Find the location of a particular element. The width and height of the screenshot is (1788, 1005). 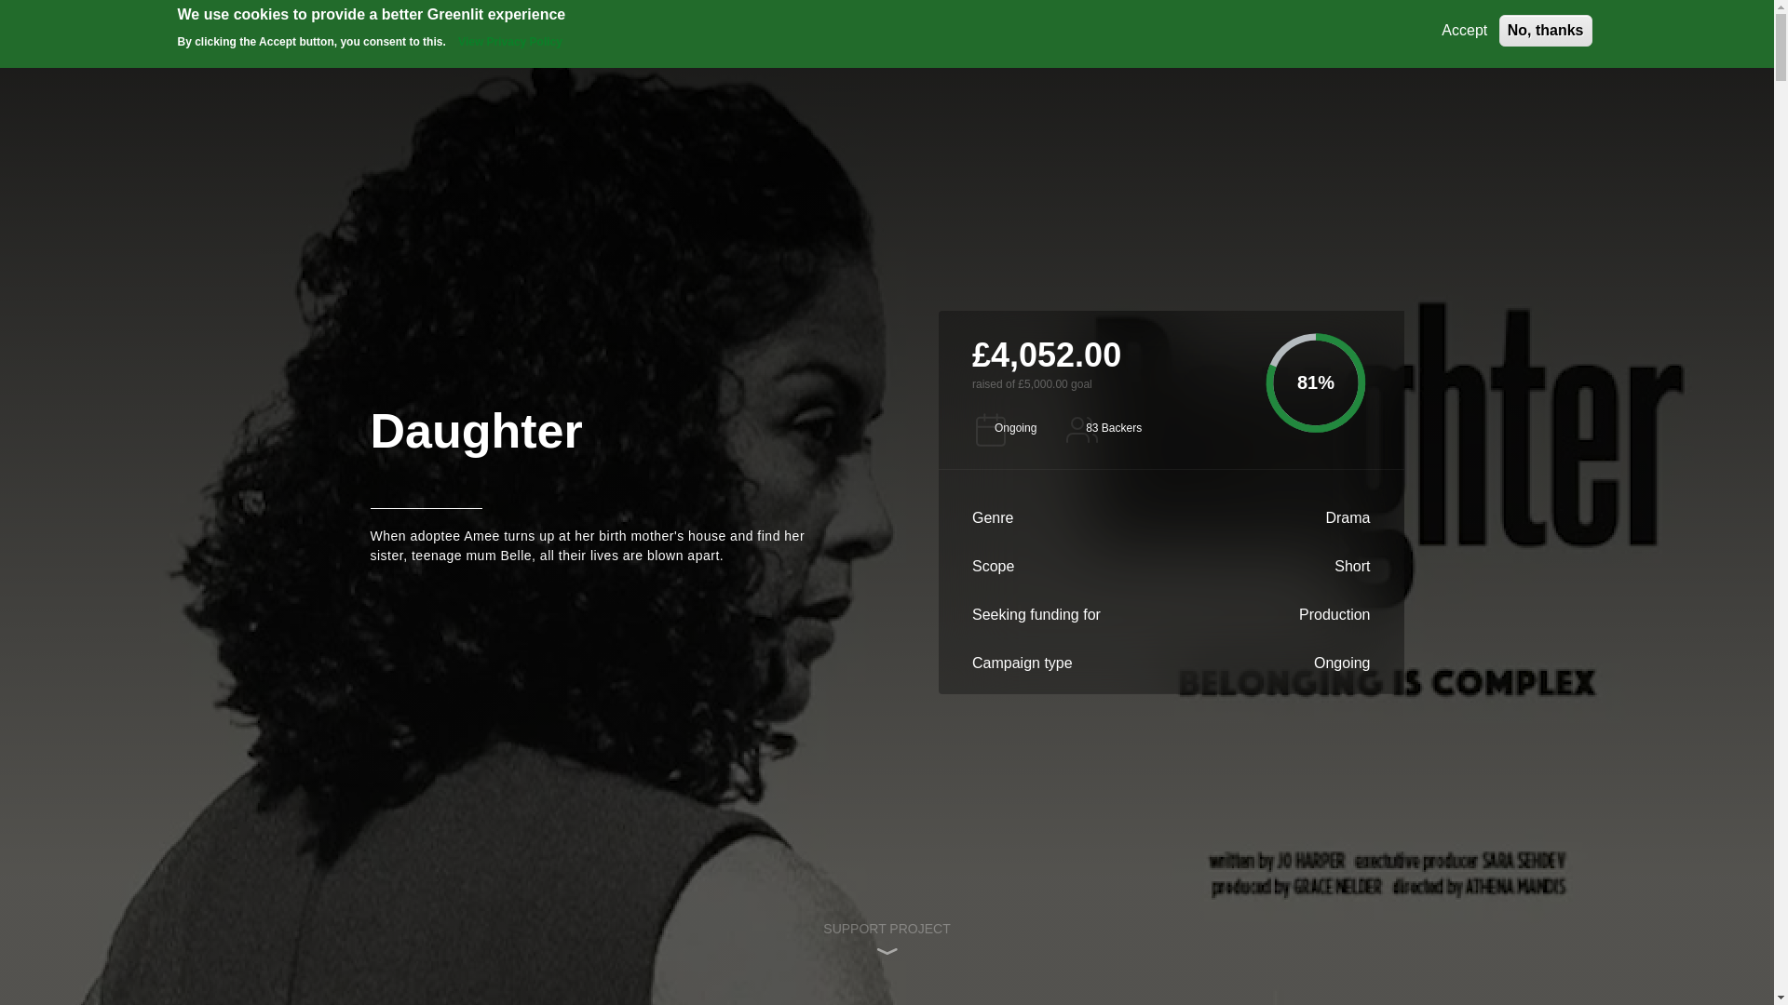

LOGIN is located at coordinates (1367, 30).